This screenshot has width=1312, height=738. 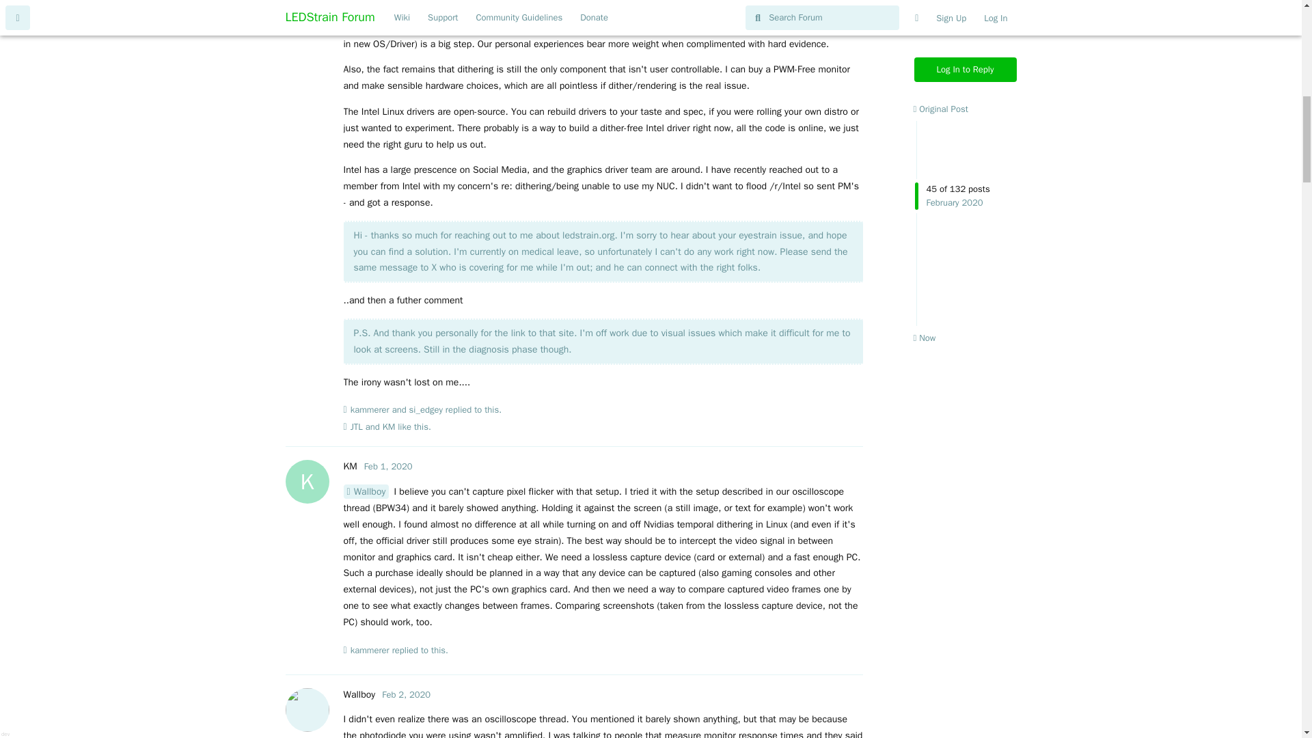 I want to click on Saturday, February 1, 2020 9:08 PM, so click(x=388, y=466).